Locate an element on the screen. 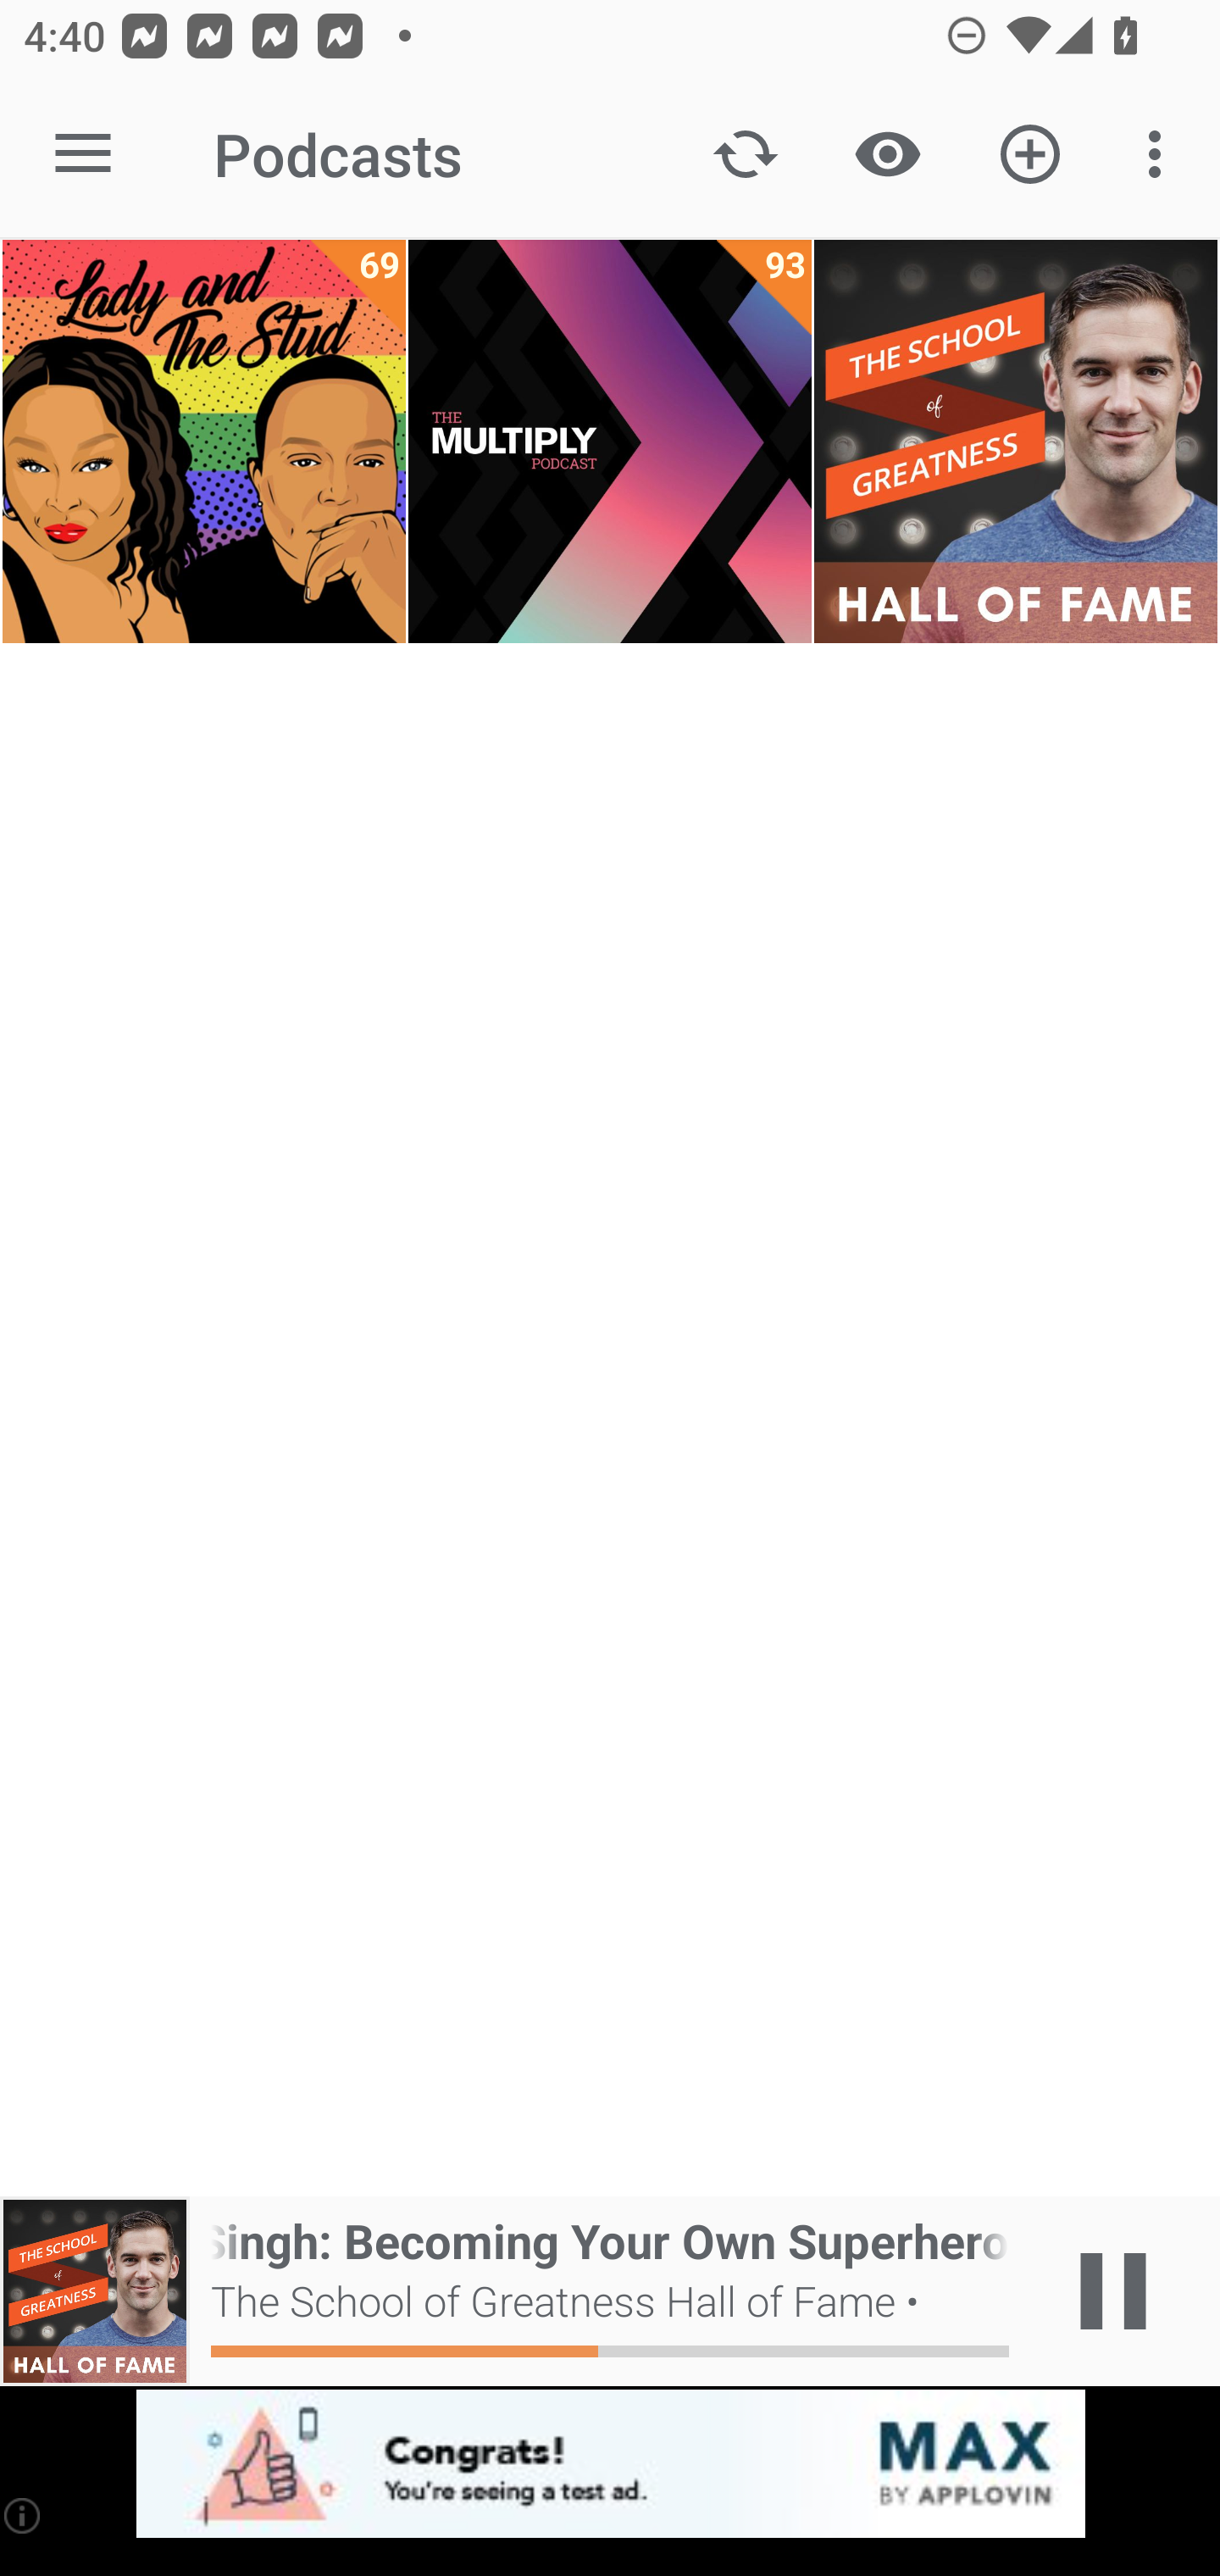 The height and width of the screenshot is (2576, 1220). More options is located at coordinates (1161, 154).